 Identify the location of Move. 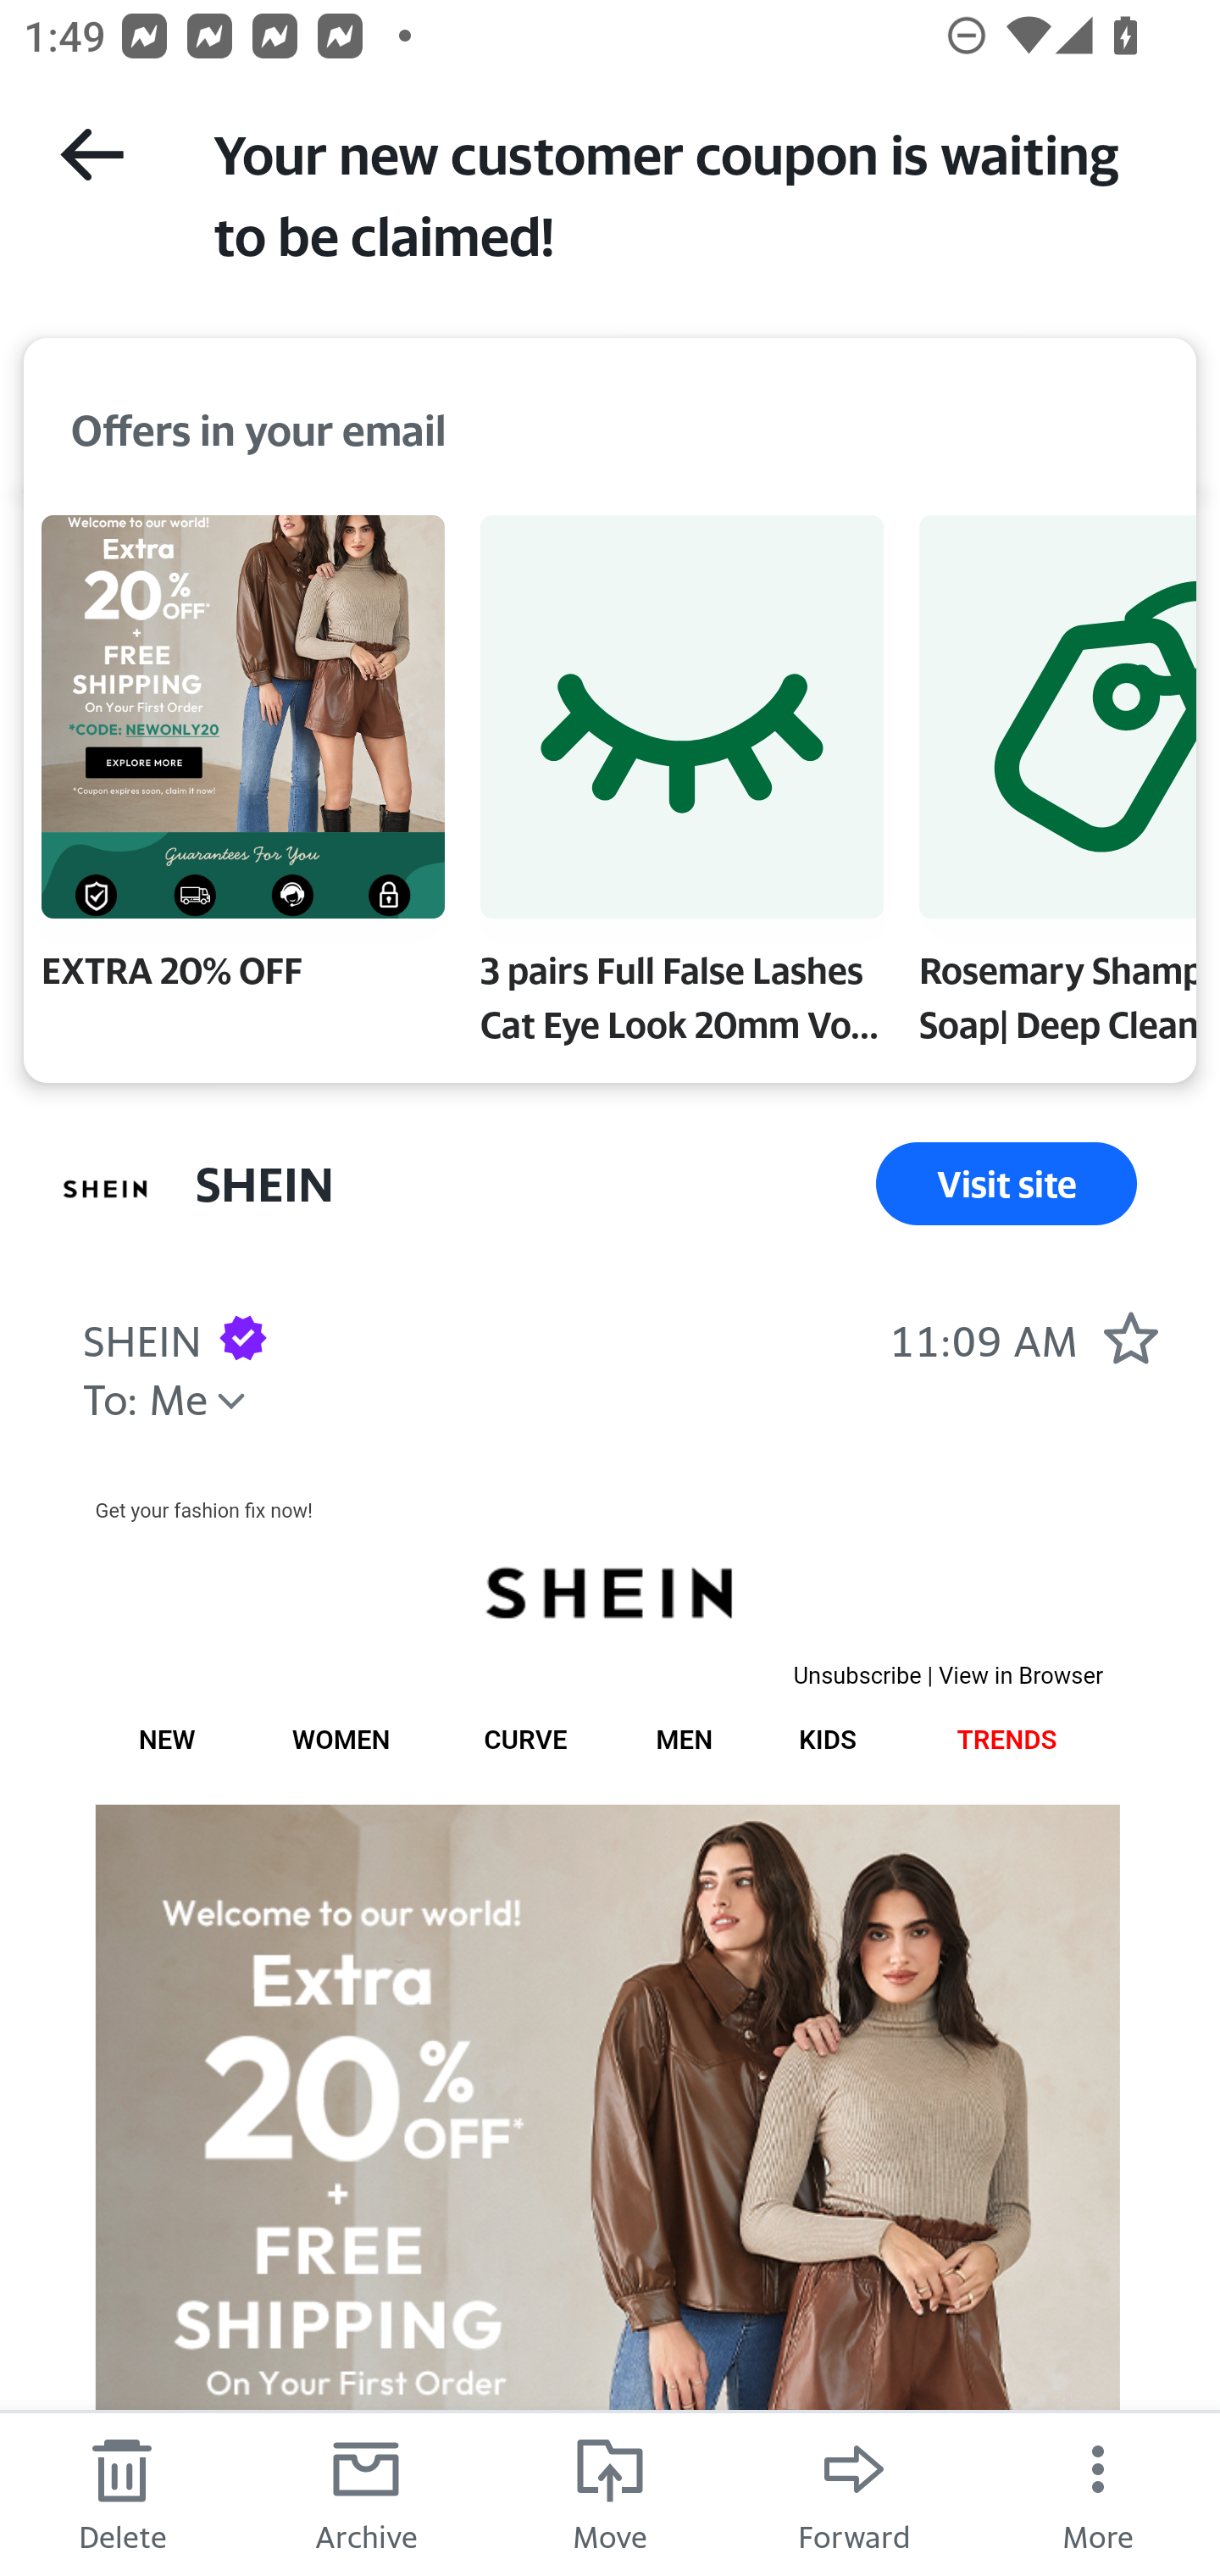
(610, 2493).